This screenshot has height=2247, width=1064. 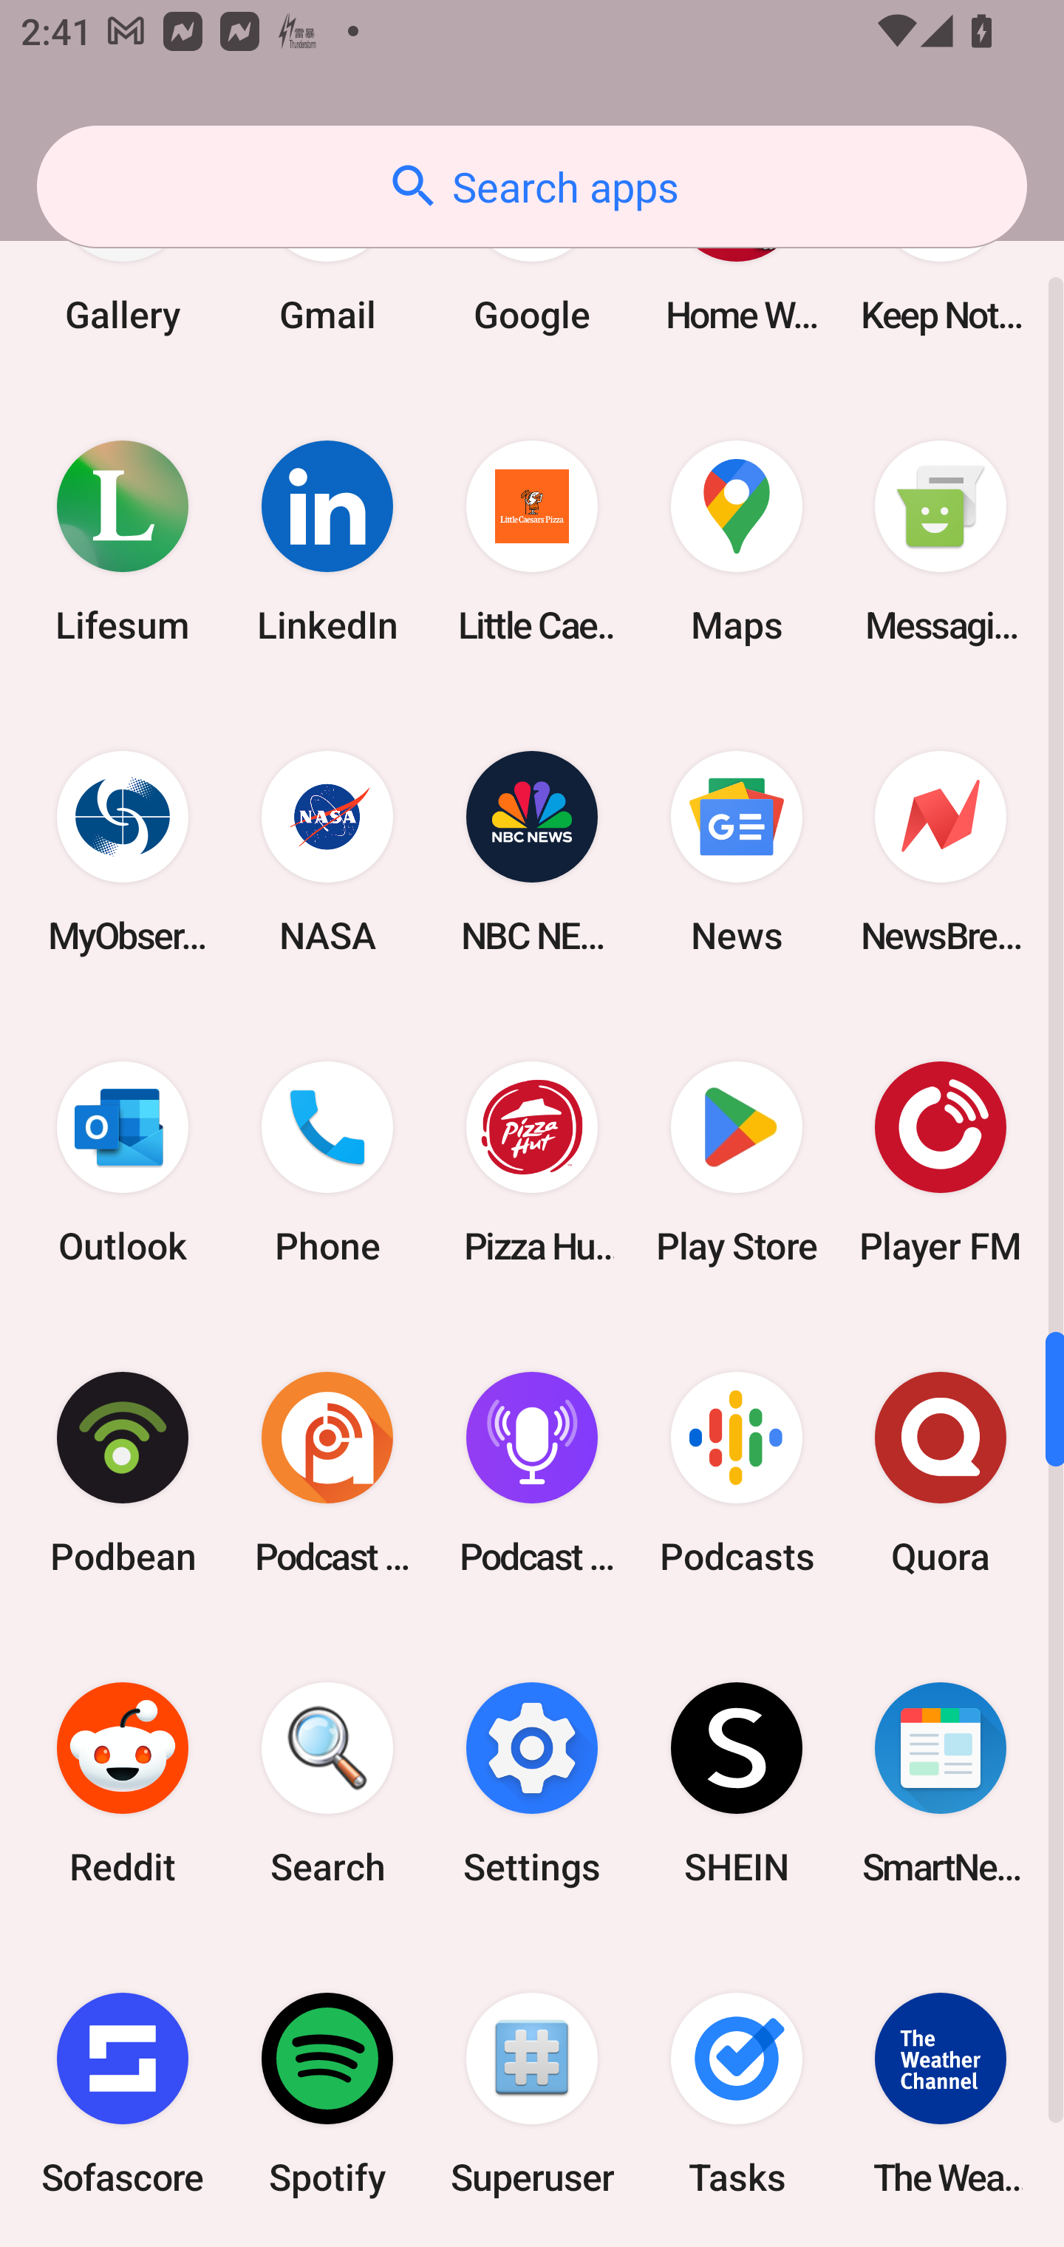 What do you see at coordinates (941, 1784) in the screenshot?
I see `SmartNews` at bounding box center [941, 1784].